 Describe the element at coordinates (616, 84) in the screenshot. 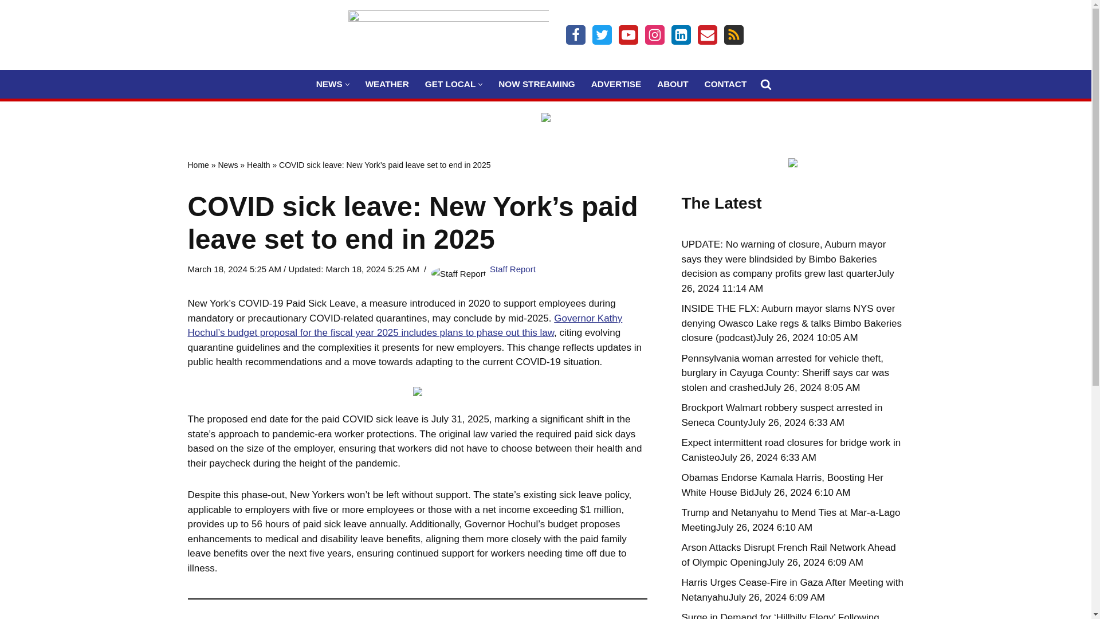

I see `ADVERTISE` at that location.